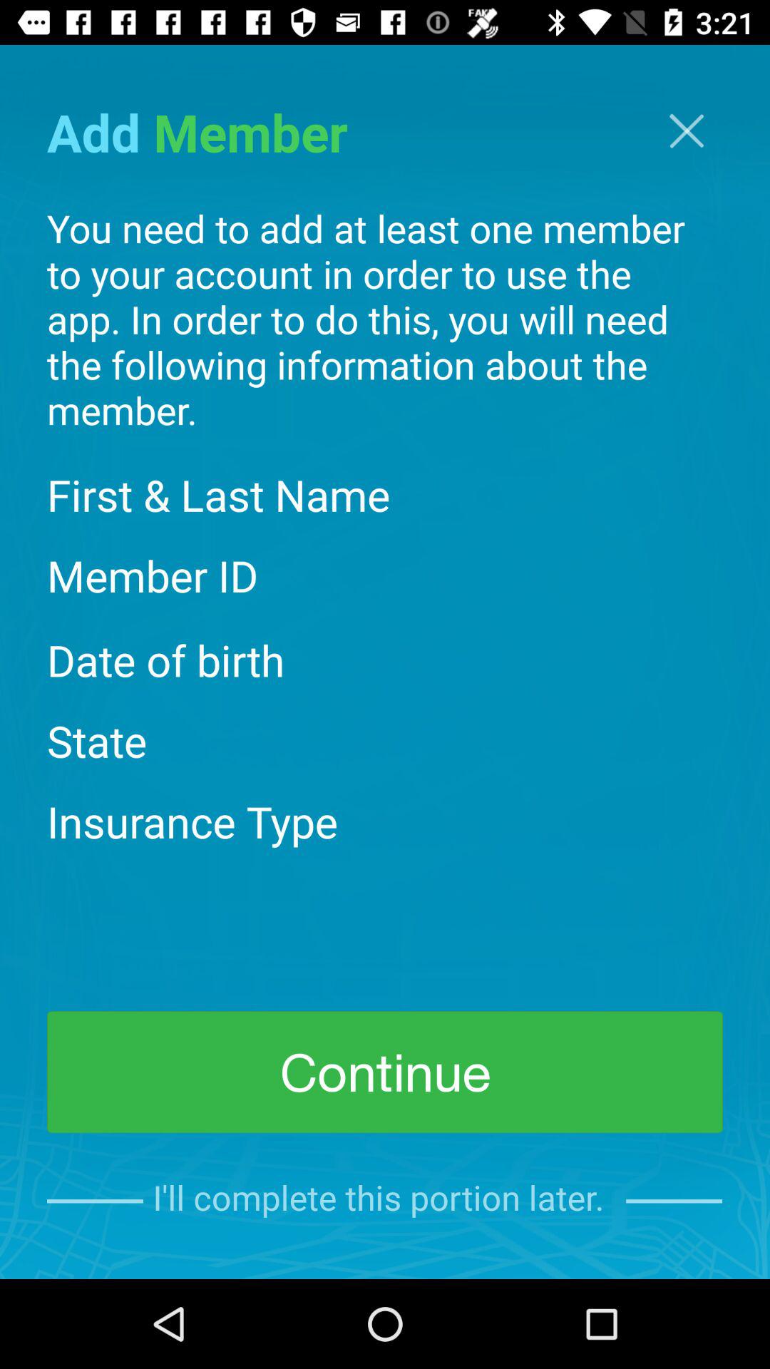  I want to click on scroll until i ll complete icon, so click(384, 1201).